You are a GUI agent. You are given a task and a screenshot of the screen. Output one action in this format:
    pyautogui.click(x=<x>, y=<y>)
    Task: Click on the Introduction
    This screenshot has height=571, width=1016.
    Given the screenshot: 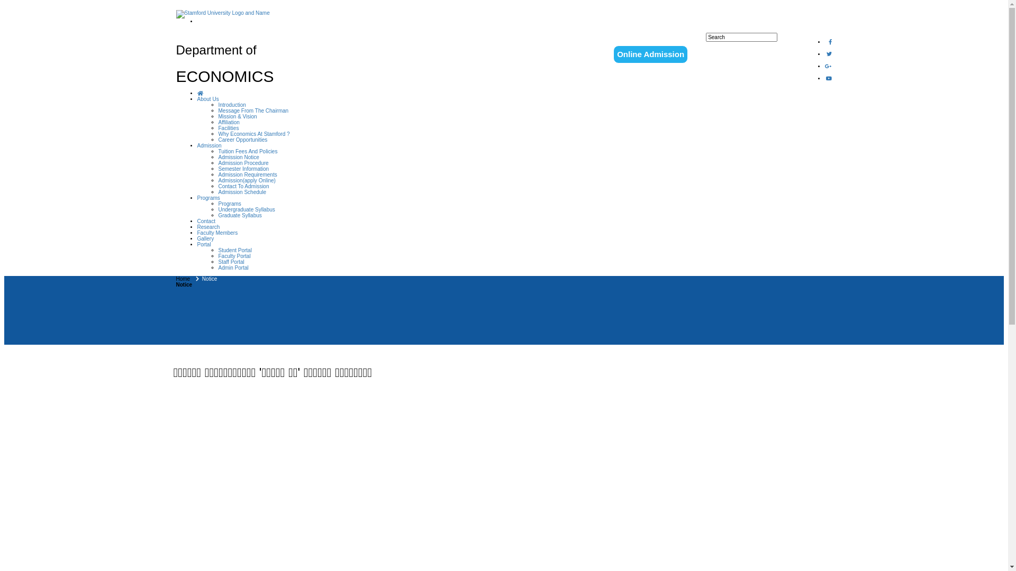 What is the action you would take?
    pyautogui.click(x=232, y=105)
    